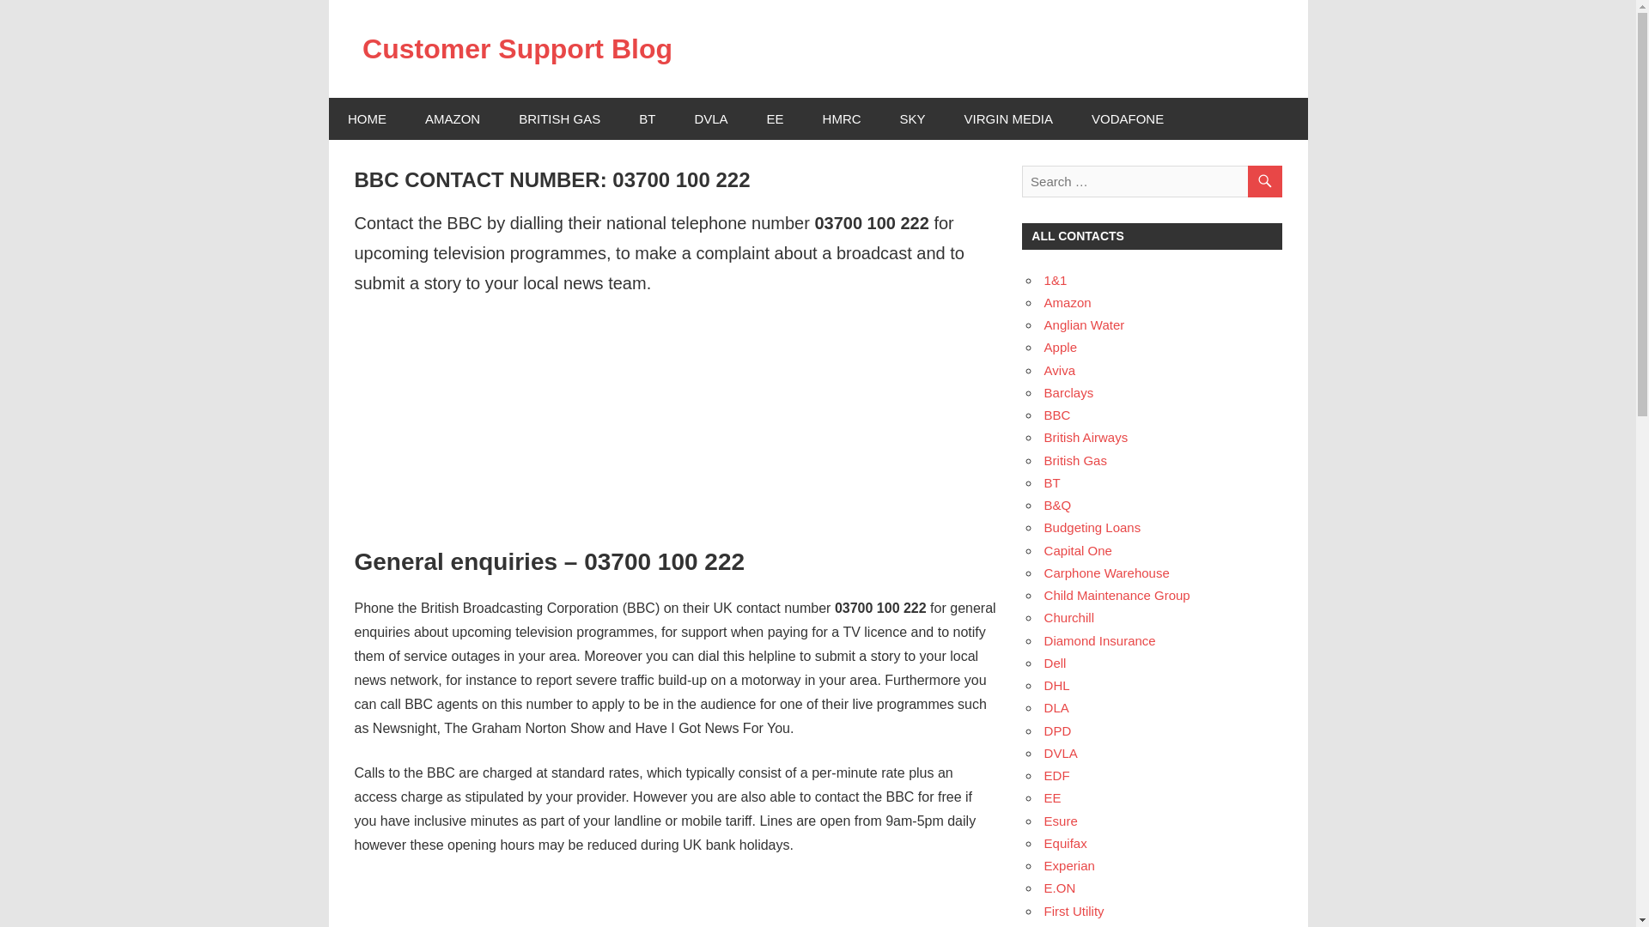  What do you see at coordinates (1056, 415) in the screenshot?
I see `BBC` at bounding box center [1056, 415].